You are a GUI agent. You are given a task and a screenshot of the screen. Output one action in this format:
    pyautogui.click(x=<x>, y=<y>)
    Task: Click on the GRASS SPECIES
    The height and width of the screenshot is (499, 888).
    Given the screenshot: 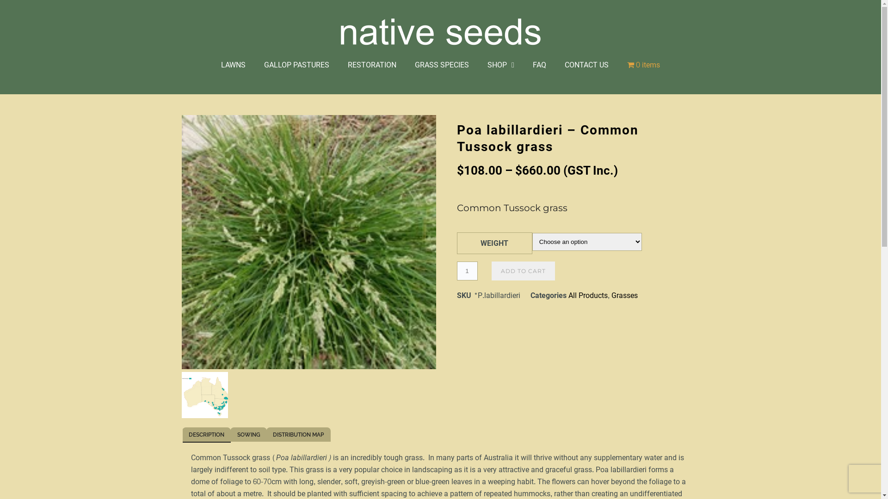 What is the action you would take?
    pyautogui.click(x=442, y=65)
    